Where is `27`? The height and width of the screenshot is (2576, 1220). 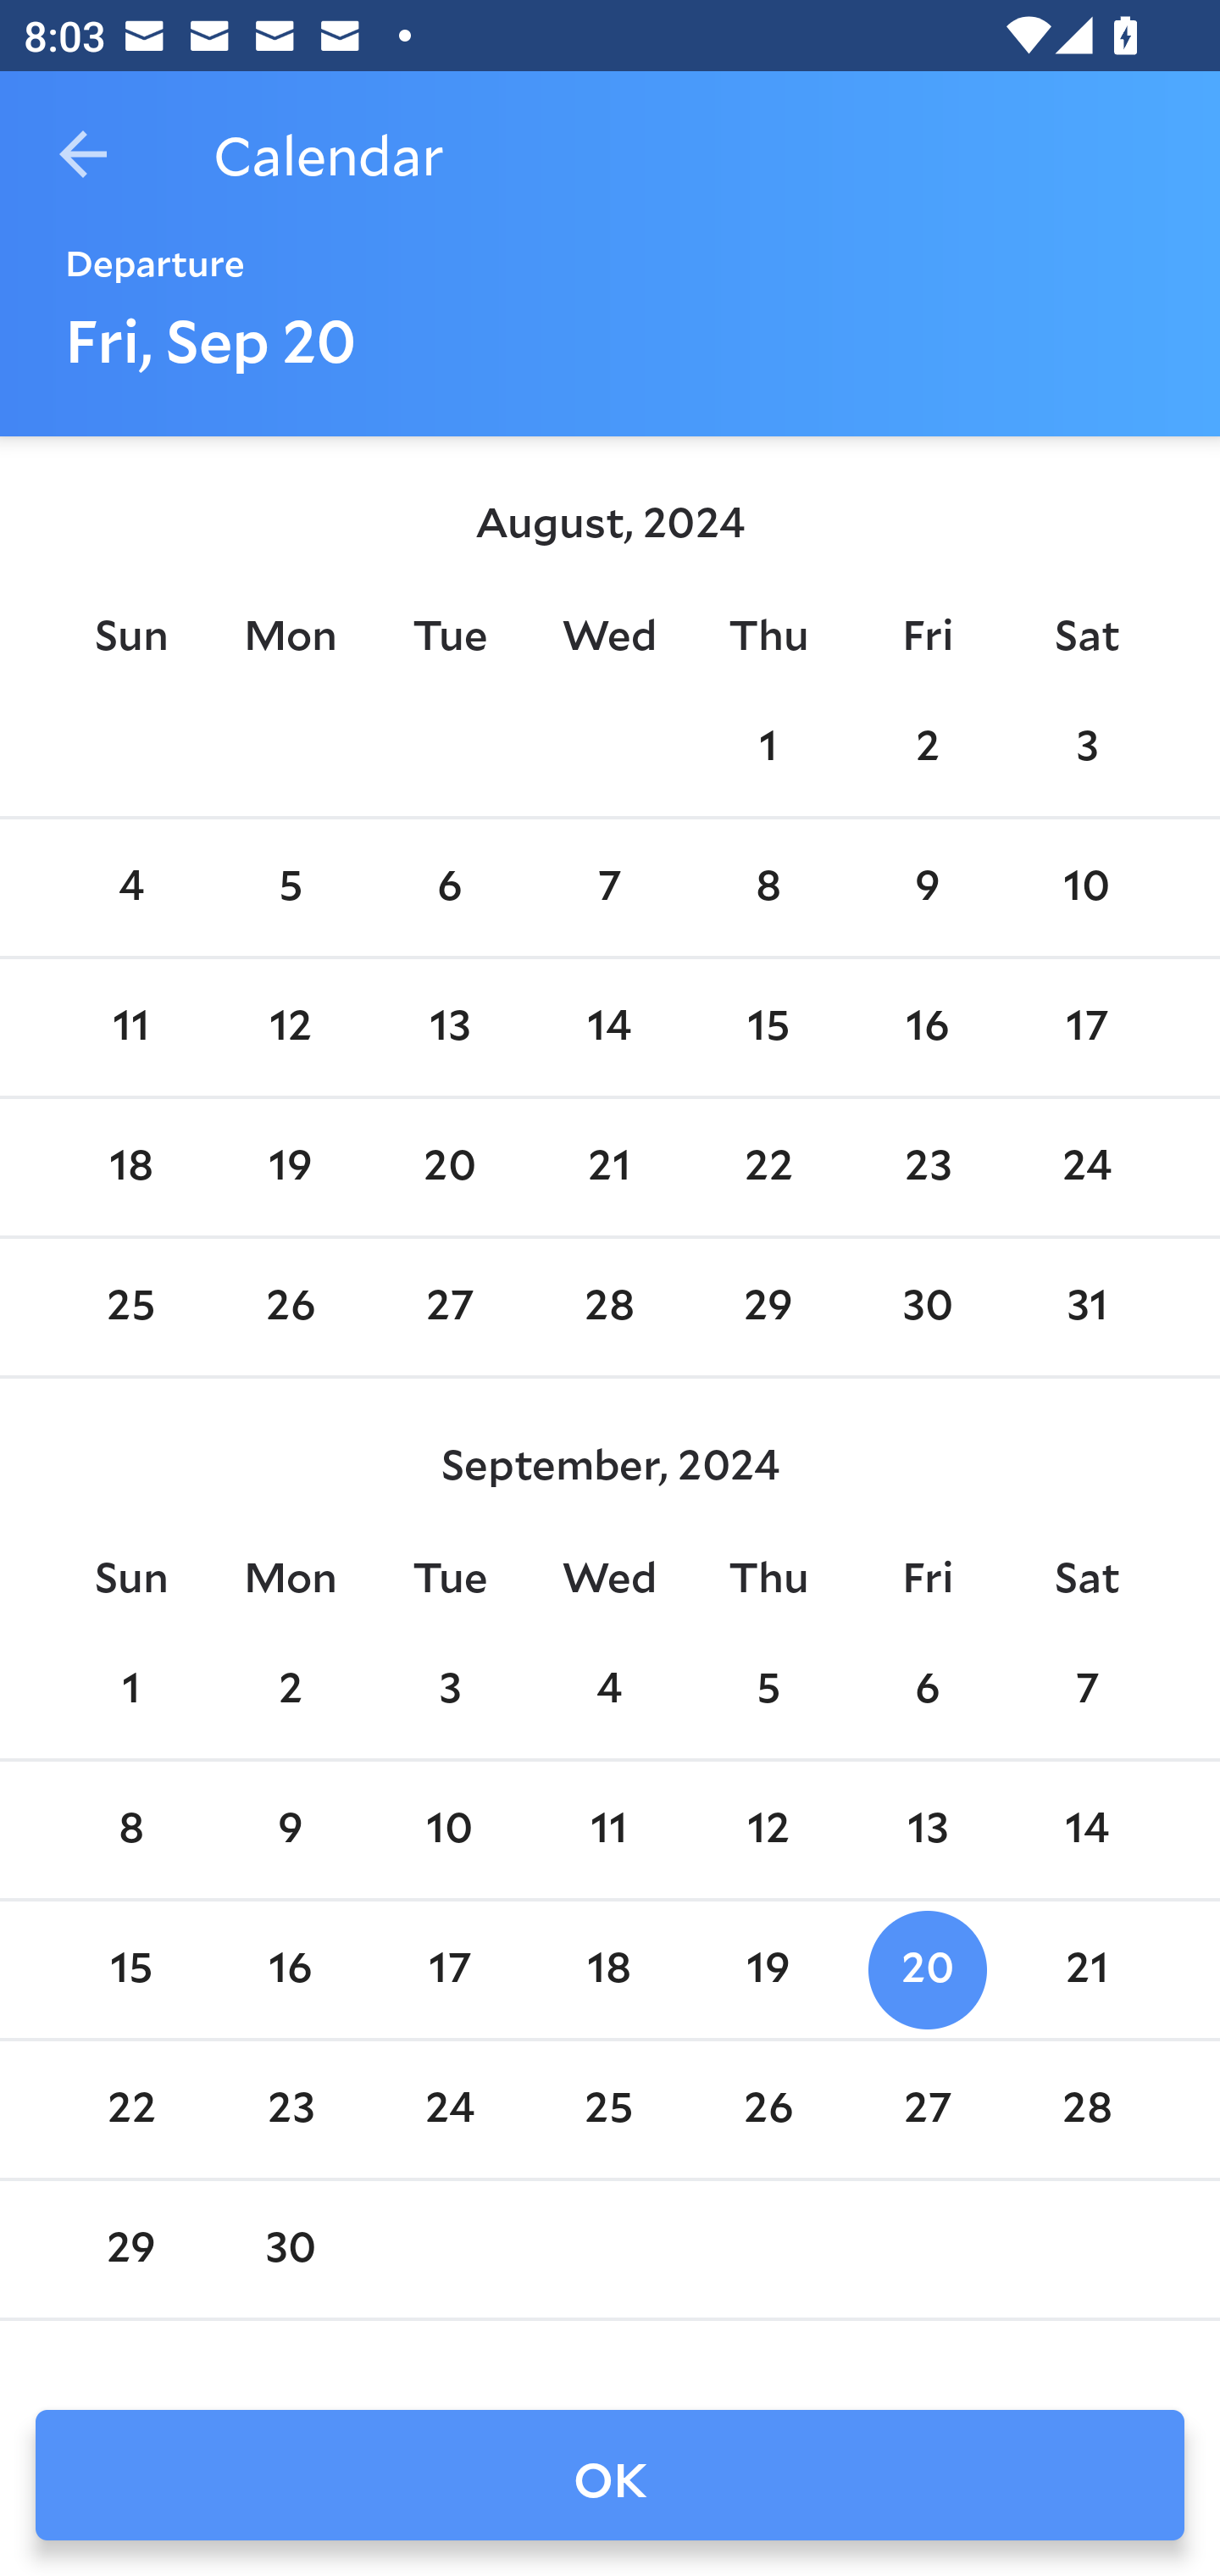
27 is located at coordinates (927, 2109).